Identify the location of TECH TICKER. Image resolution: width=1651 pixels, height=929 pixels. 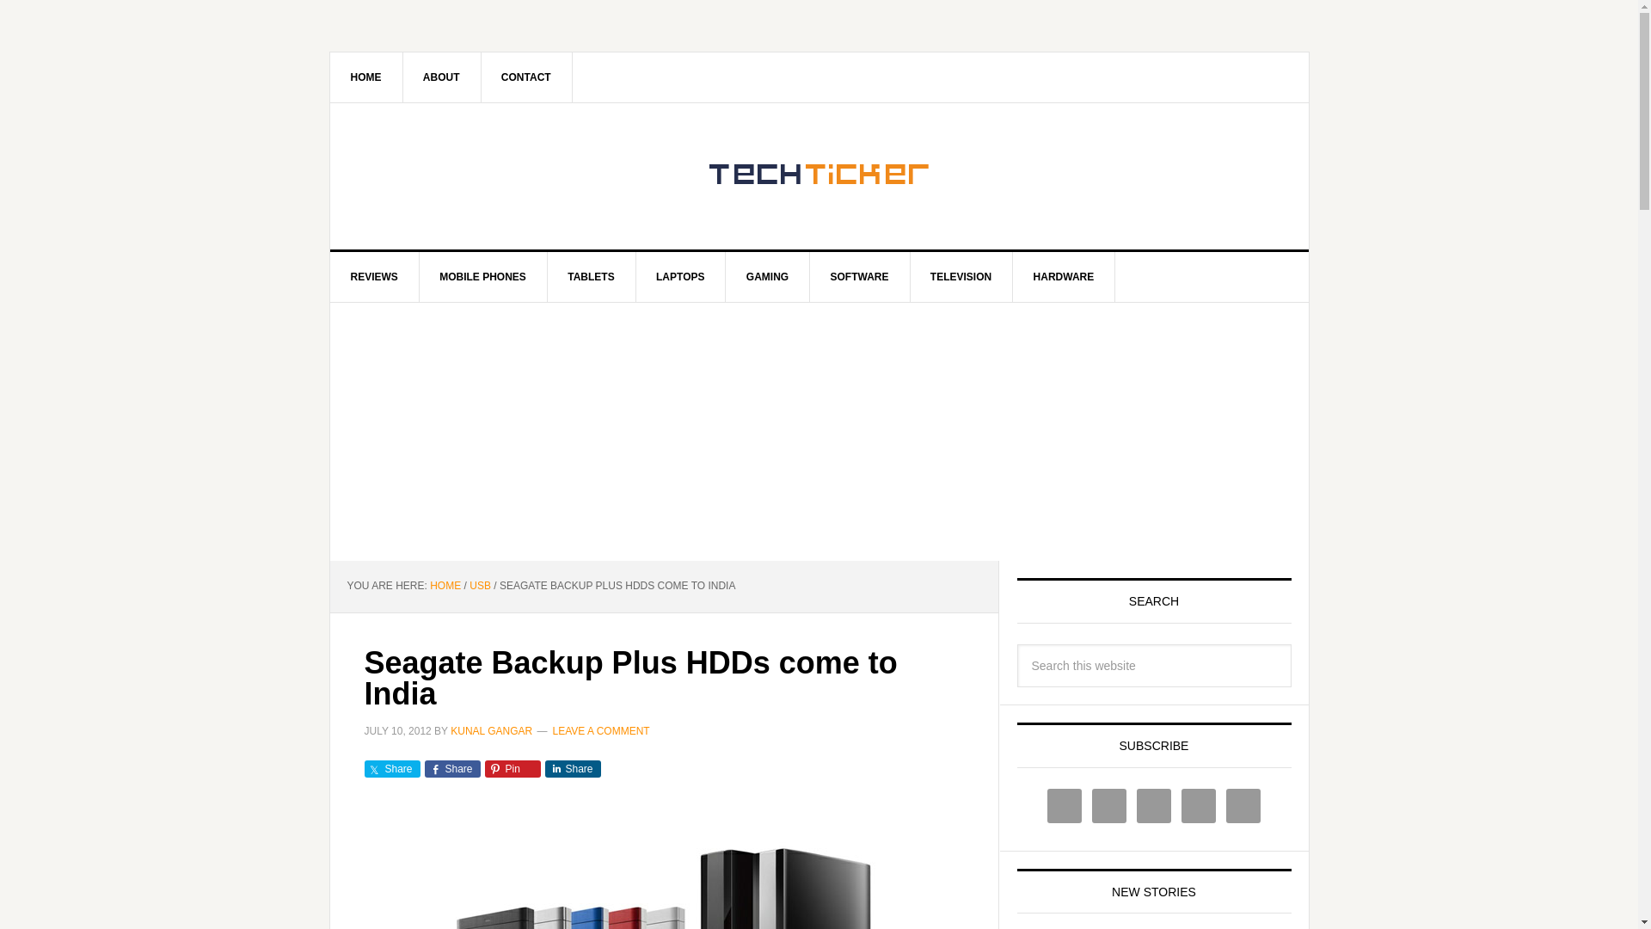
(819, 175).